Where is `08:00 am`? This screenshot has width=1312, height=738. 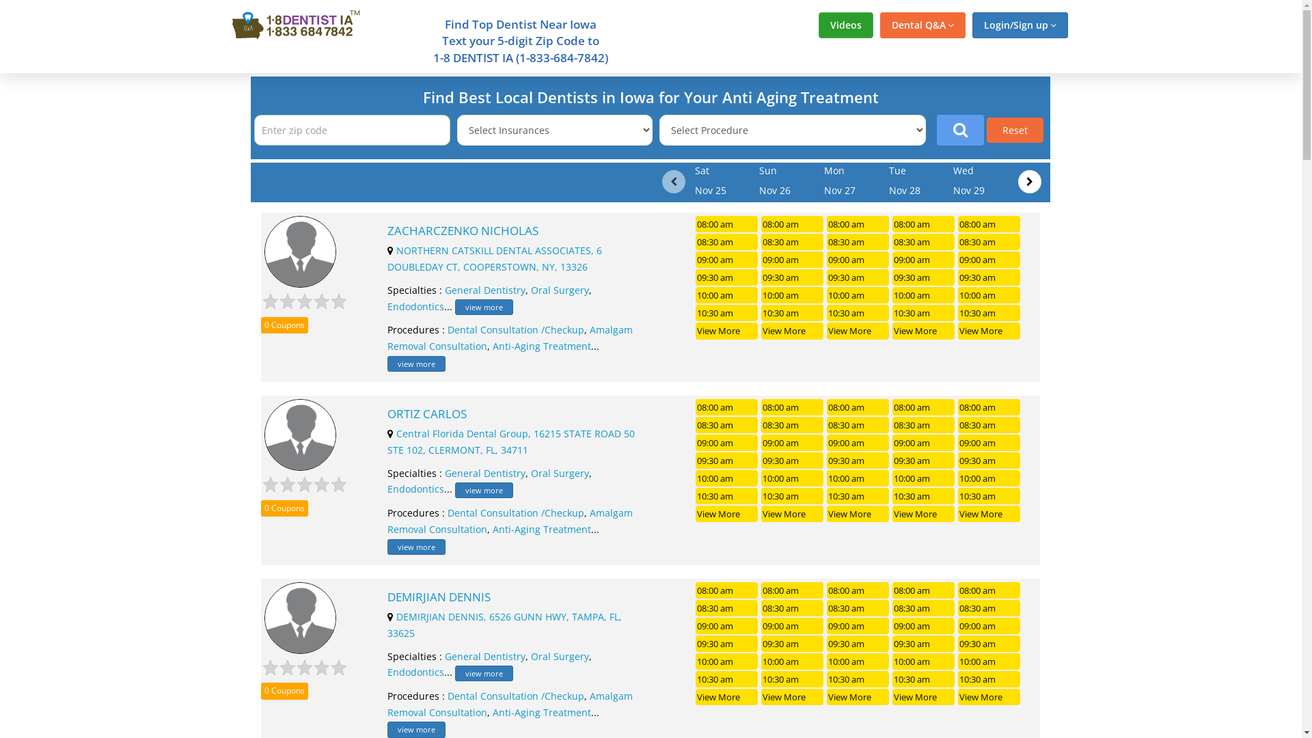
08:00 am is located at coordinates (858, 224).